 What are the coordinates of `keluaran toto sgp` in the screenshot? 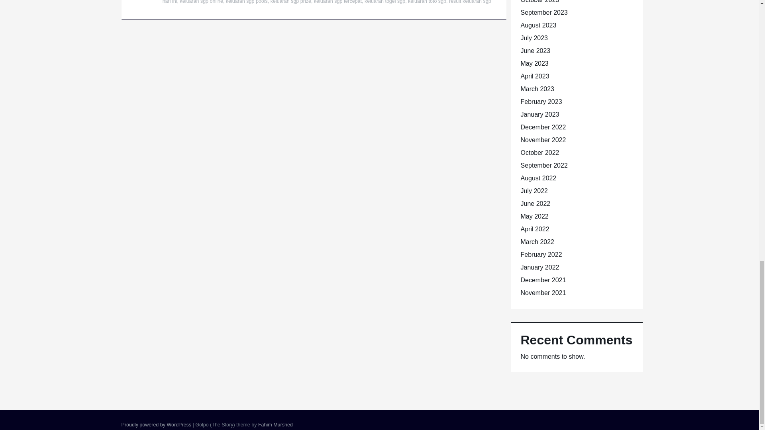 It's located at (427, 2).